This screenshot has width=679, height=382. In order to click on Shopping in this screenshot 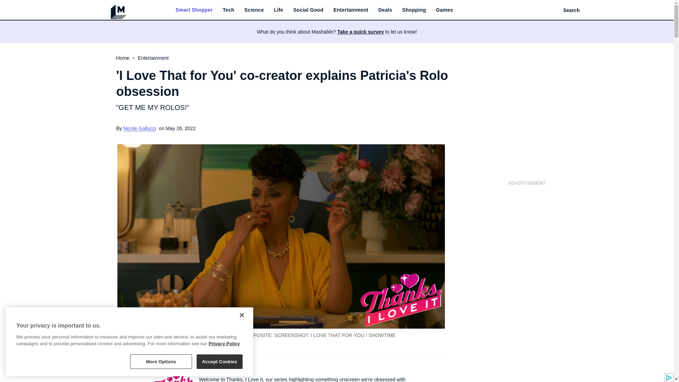, I will do `click(414, 10)`.